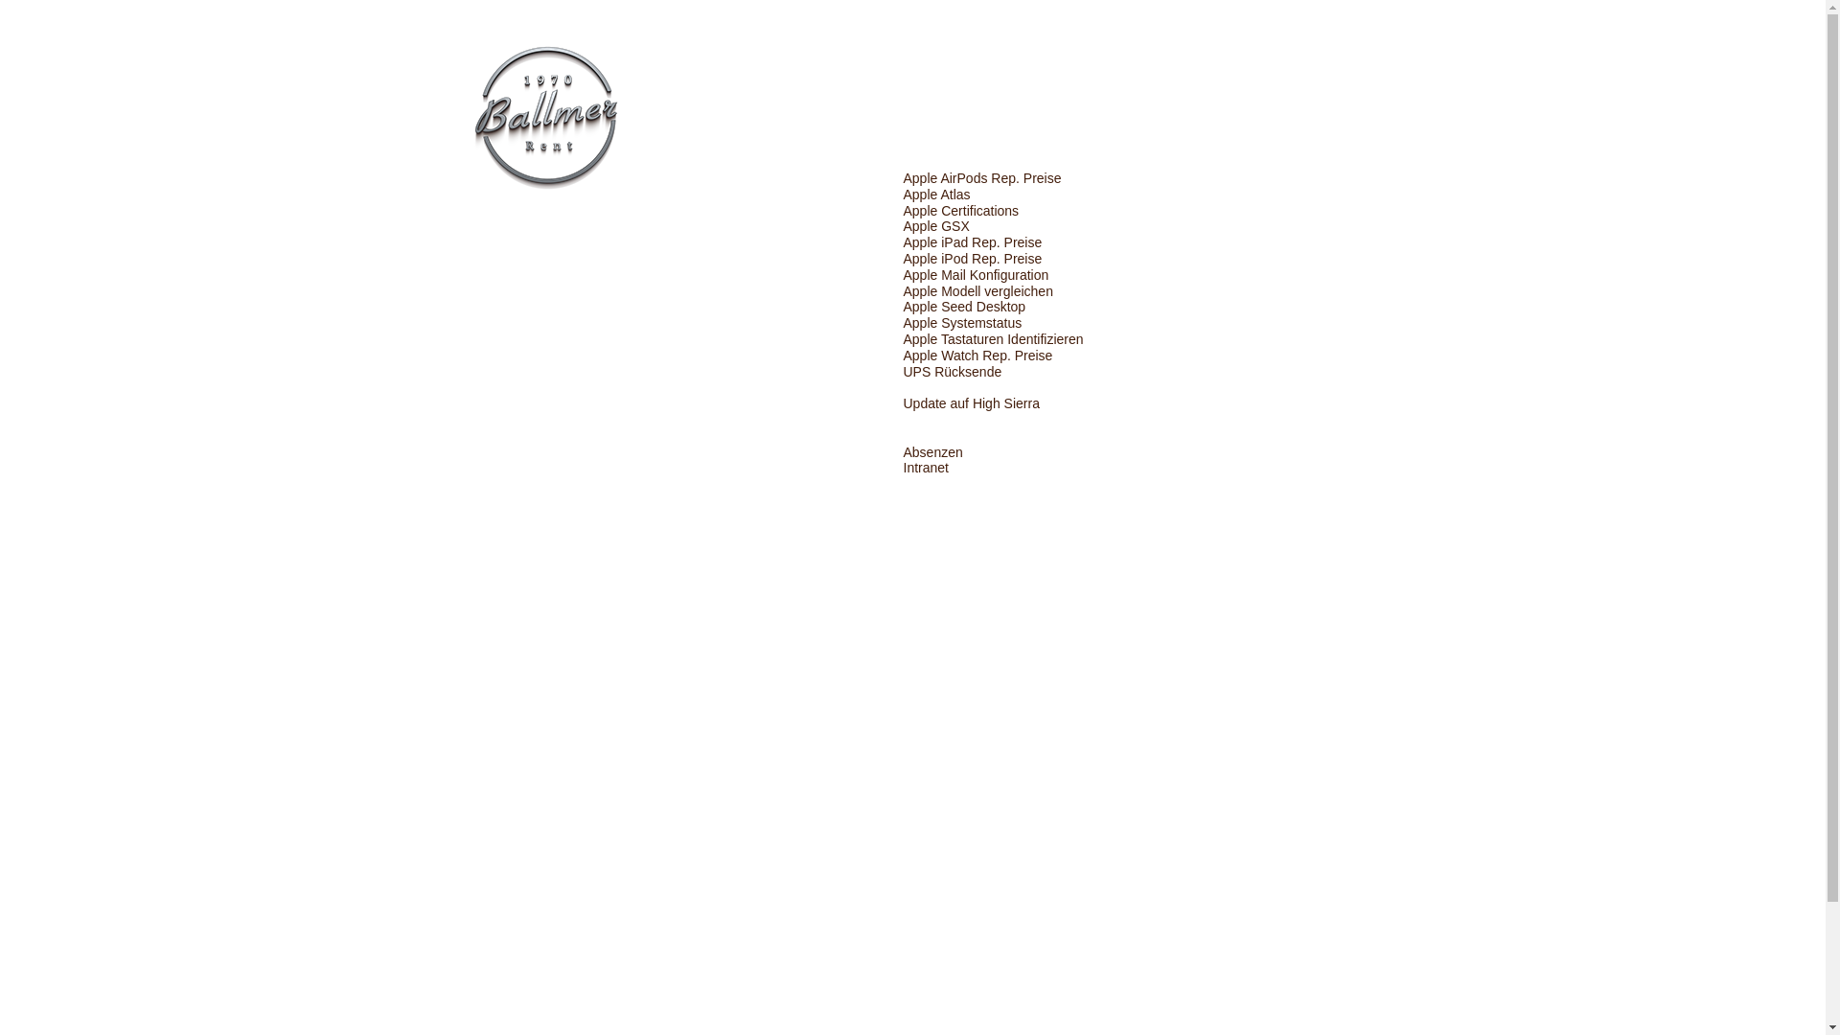 This screenshot has height=1035, width=1840. Describe the element at coordinates (936, 195) in the screenshot. I see `Apple Atlas` at that location.